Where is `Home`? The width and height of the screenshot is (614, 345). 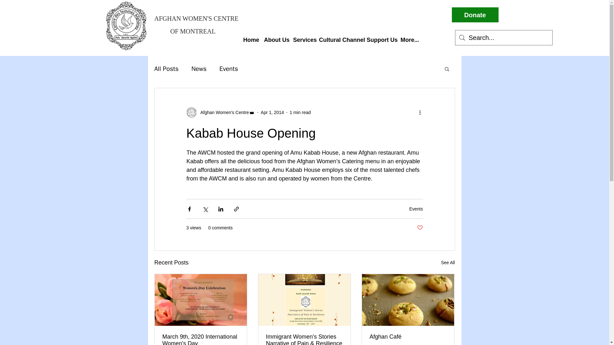
Home is located at coordinates (251, 37).